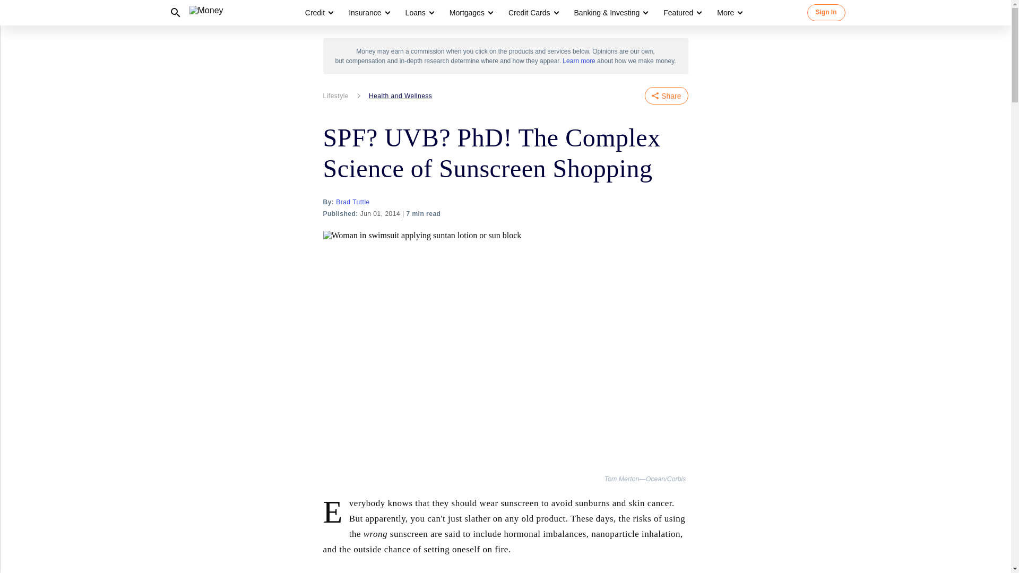 Image resolution: width=1019 pixels, height=573 pixels. What do you see at coordinates (419, 13) in the screenshot?
I see `Loans` at bounding box center [419, 13].